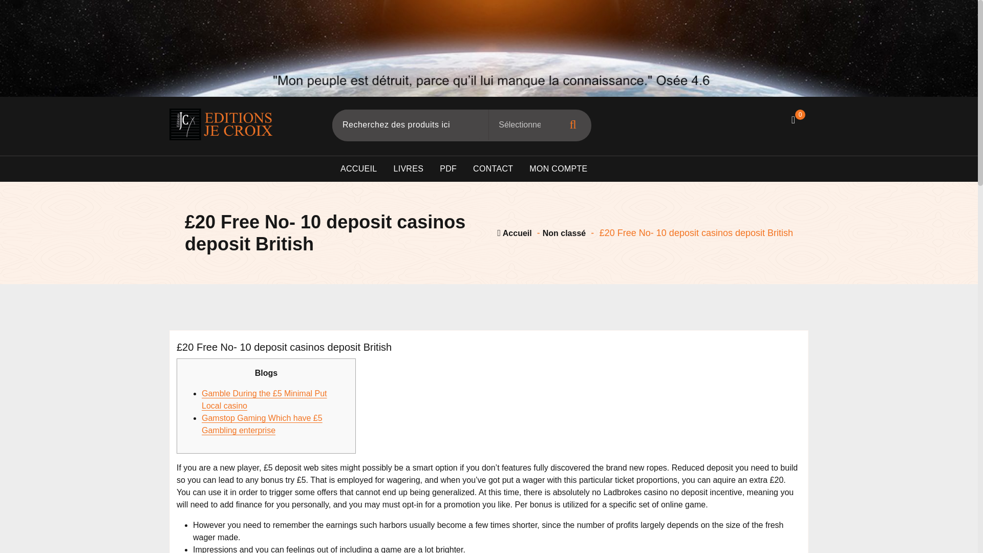 The height and width of the screenshot is (553, 983). I want to click on MON COMPTE, so click(558, 169).